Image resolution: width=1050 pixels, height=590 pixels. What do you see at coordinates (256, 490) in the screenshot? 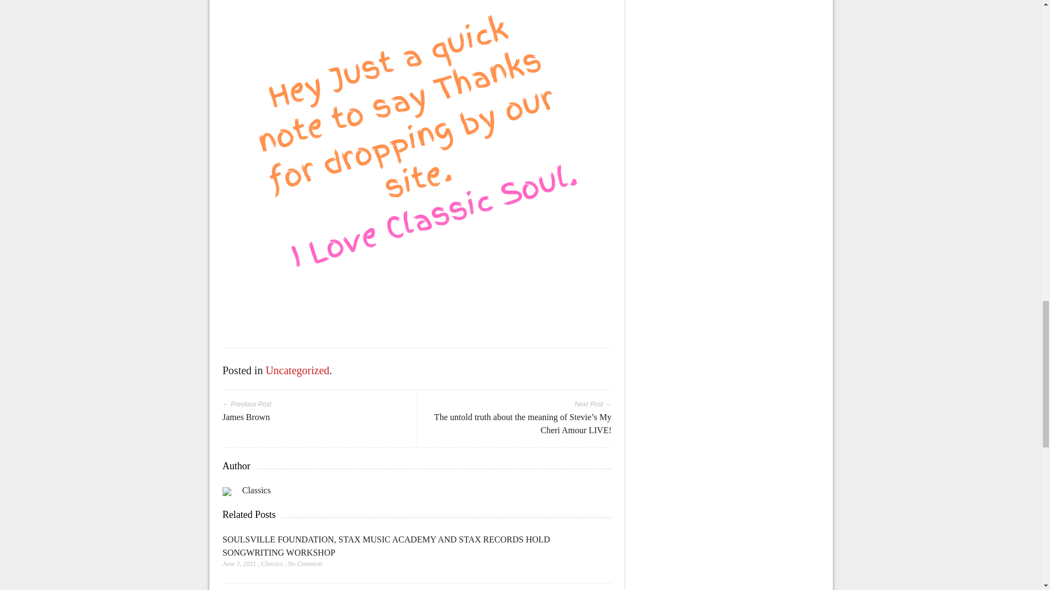
I see `Classics` at bounding box center [256, 490].